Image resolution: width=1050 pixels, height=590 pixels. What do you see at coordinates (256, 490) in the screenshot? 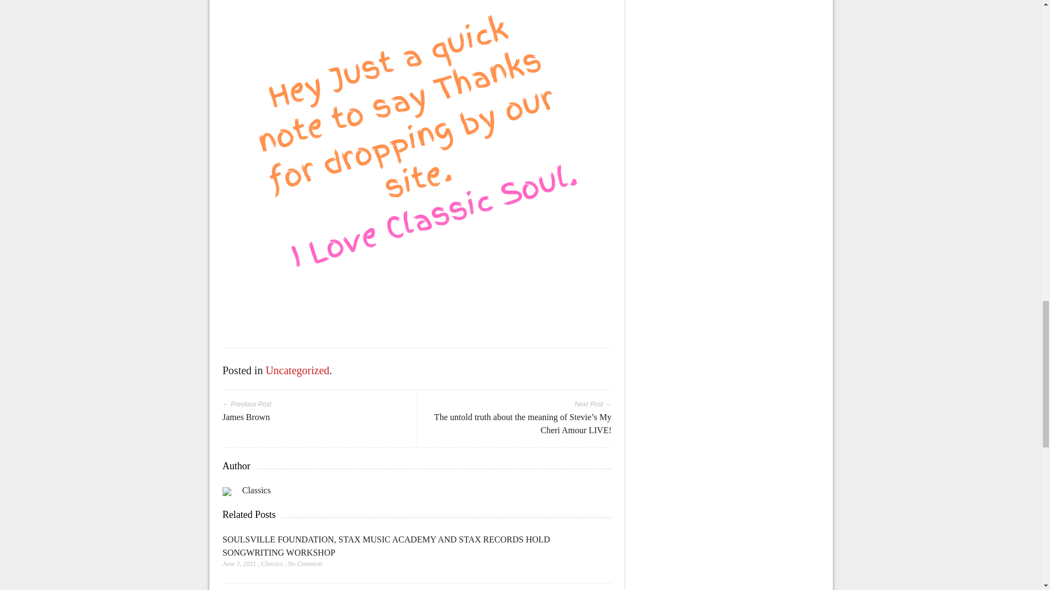
I see `Classics` at bounding box center [256, 490].